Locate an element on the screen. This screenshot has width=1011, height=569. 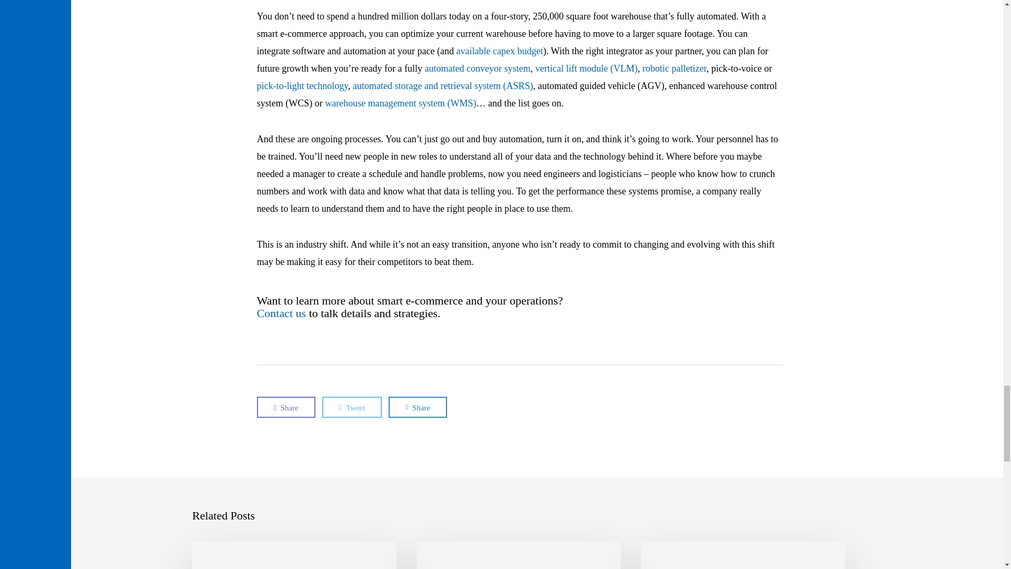
Share this is located at coordinates (286, 407).